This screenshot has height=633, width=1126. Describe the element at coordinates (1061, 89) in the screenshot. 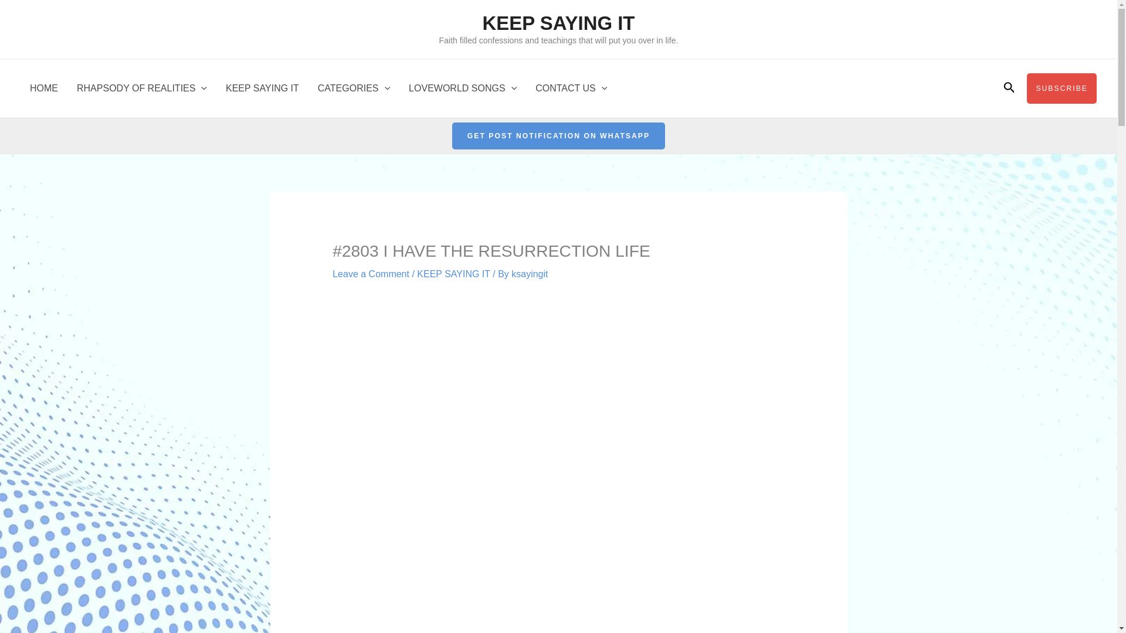

I see `SUBSCRIBE` at that location.